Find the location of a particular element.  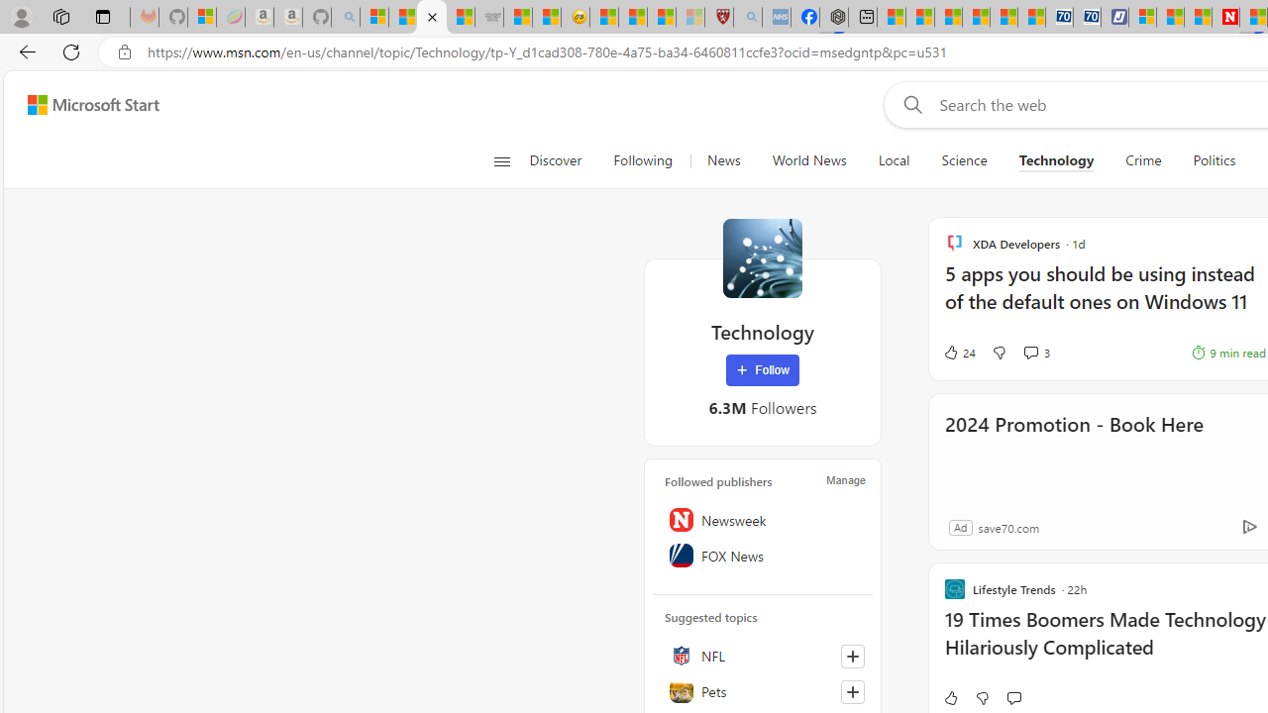

Cheap Hotels - Save70.com is located at coordinates (1088, 18).